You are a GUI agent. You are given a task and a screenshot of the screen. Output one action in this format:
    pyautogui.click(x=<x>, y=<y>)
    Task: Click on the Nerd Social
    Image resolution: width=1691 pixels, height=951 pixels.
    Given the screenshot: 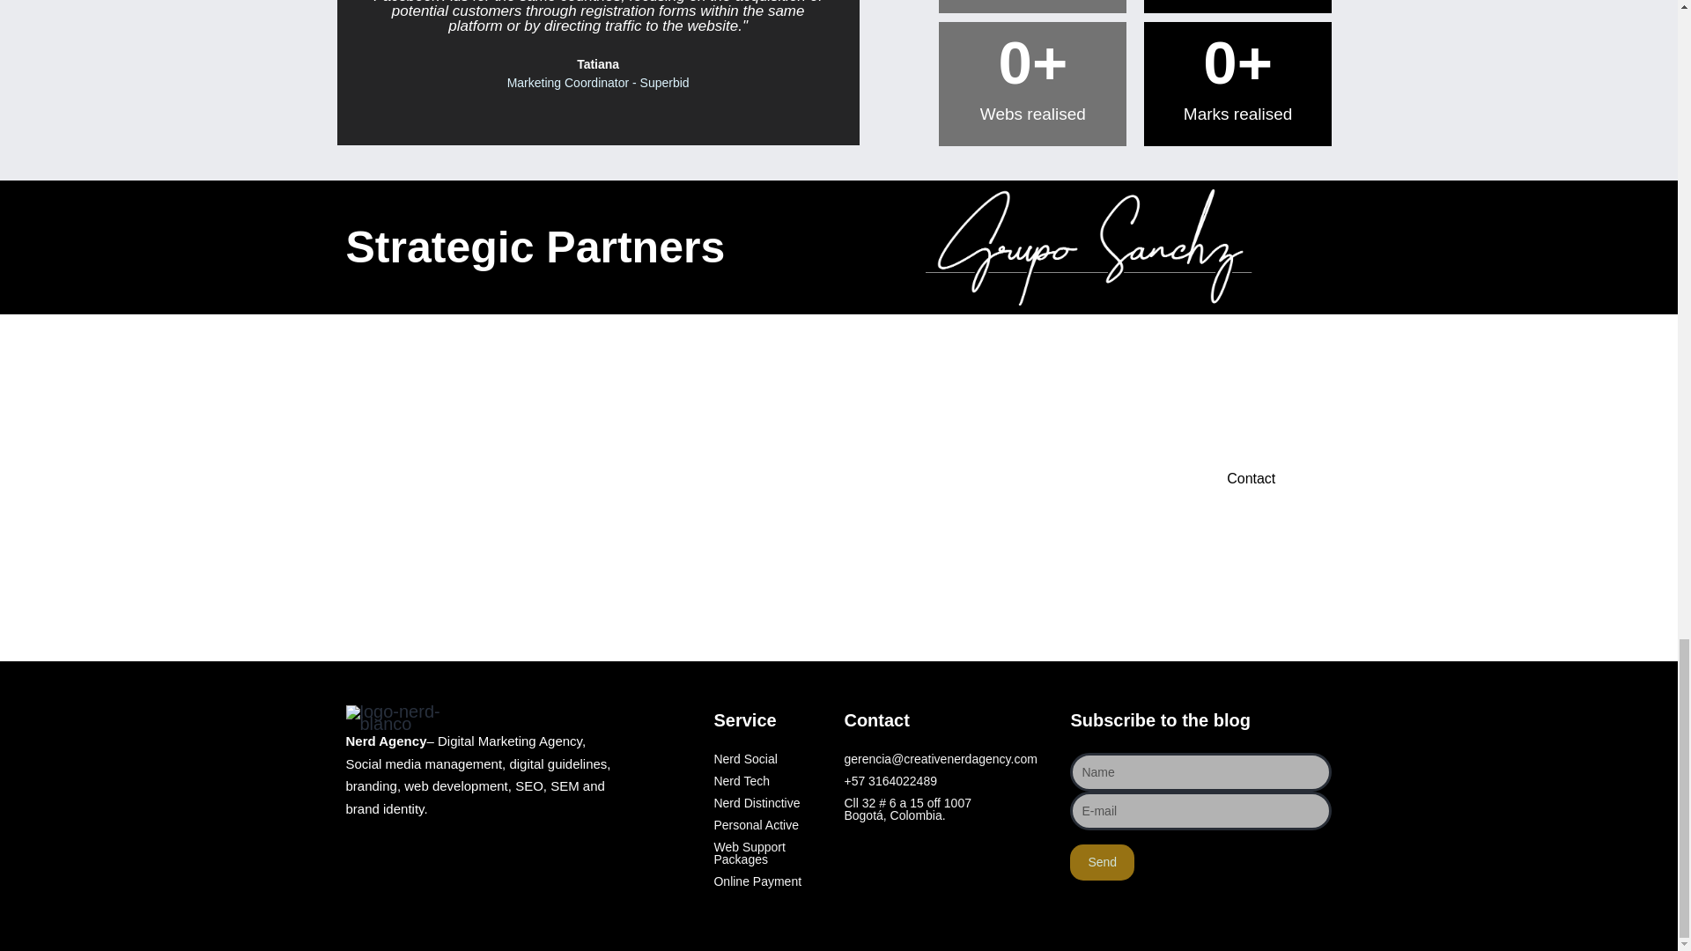 What is the action you would take?
    pyautogui.click(x=770, y=759)
    